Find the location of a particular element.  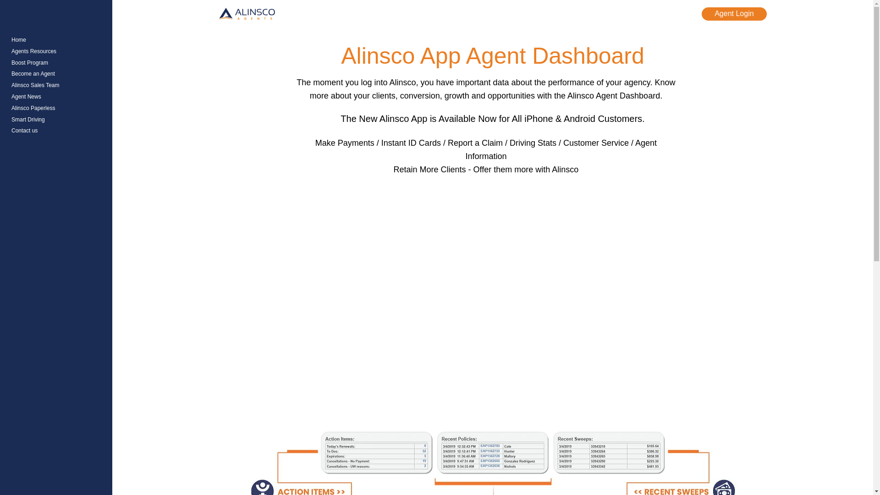

Boost Program is located at coordinates (58, 63).